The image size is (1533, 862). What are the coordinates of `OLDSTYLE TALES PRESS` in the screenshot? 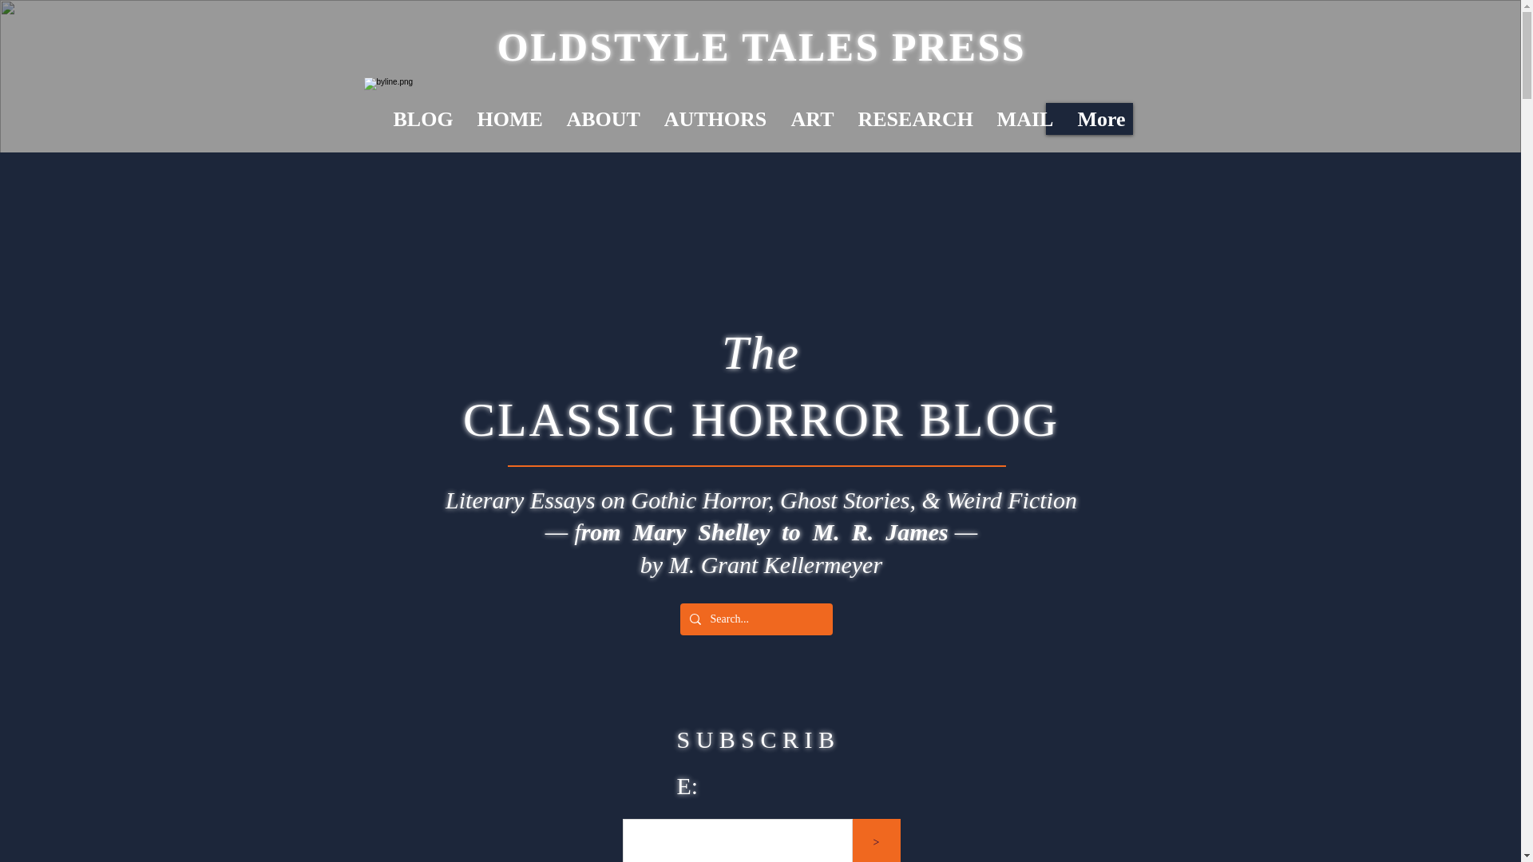 It's located at (761, 47).